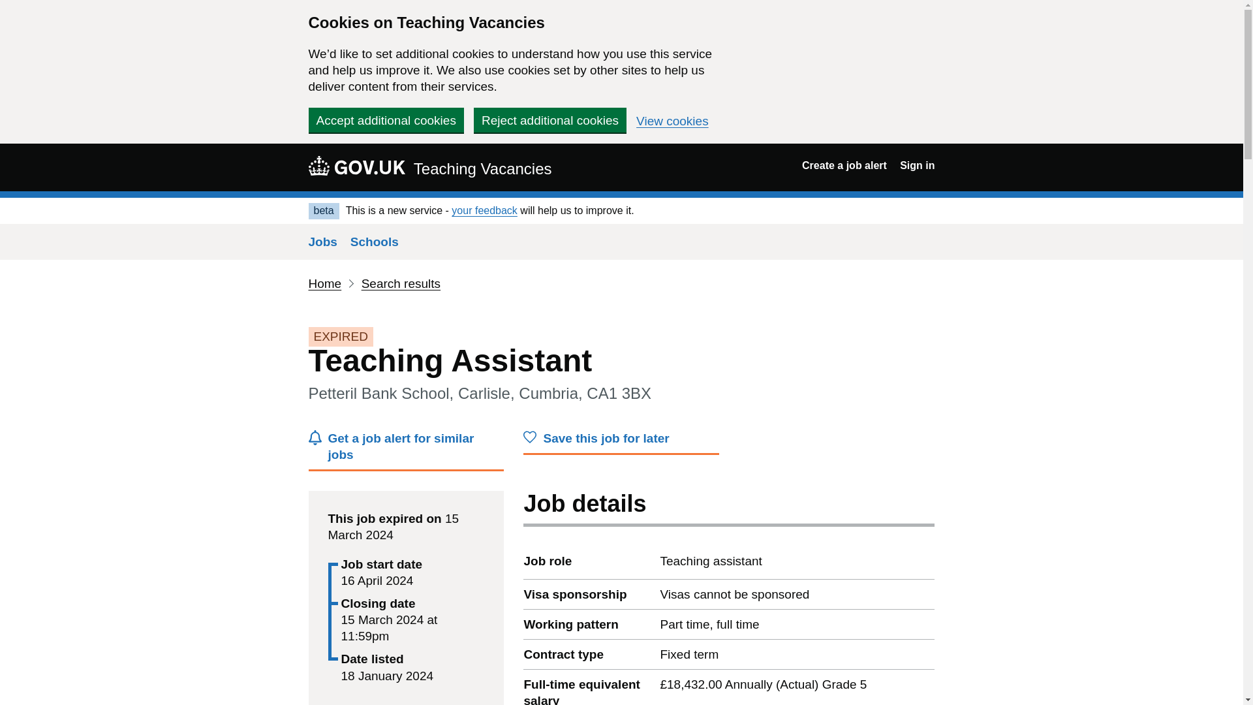 The image size is (1253, 705). I want to click on Get a job alert for similar jobs, so click(406, 450).